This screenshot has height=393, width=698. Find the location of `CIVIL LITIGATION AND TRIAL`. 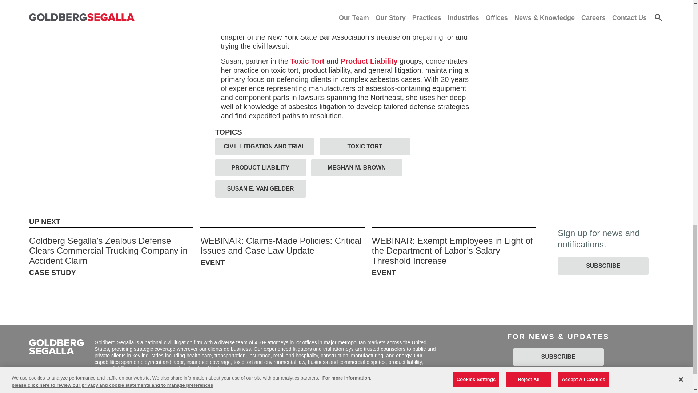

CIVIL LITIGATION AND TRIAL is located at coordinates (265, 146).